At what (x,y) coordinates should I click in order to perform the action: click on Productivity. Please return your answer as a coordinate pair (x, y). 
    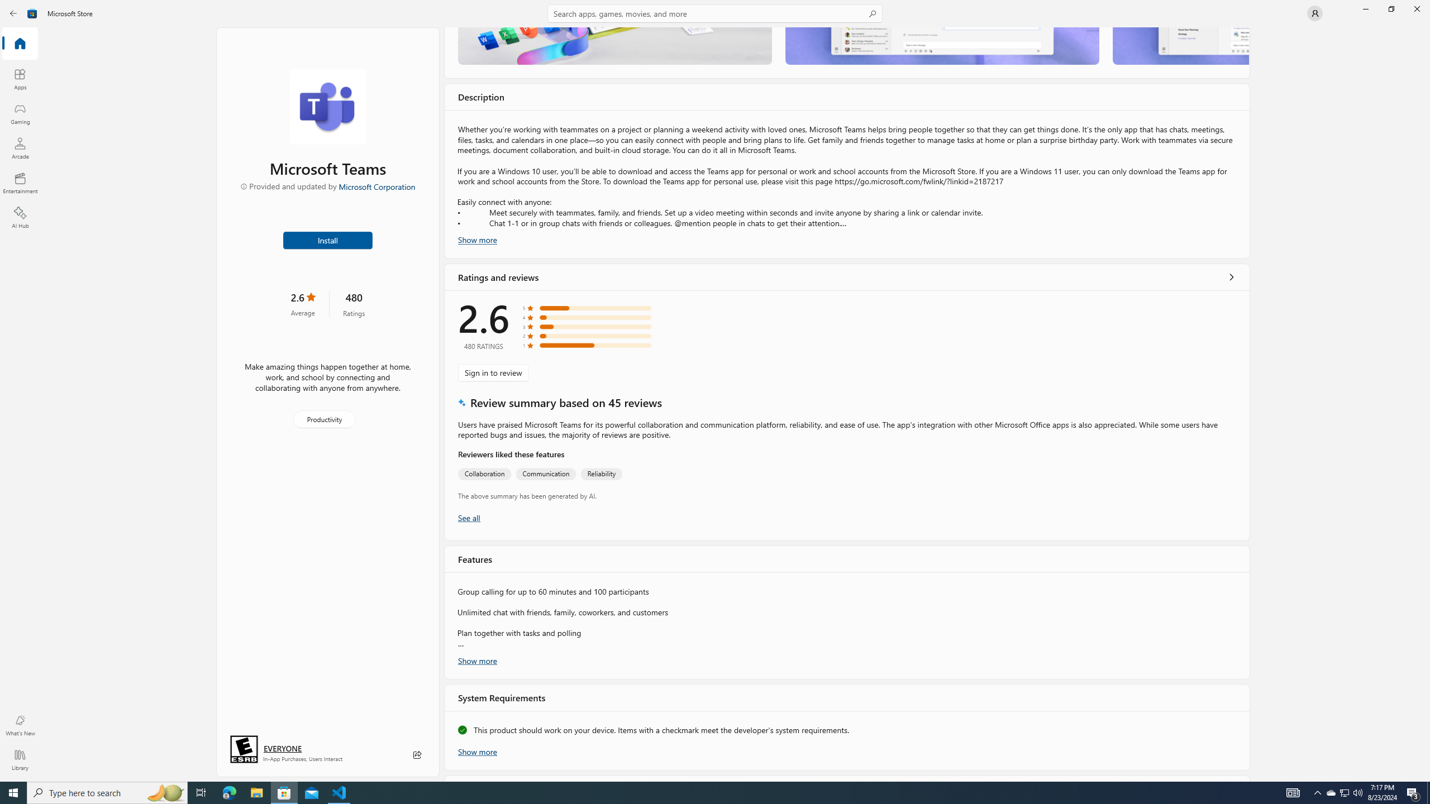
    Looking at the image, I should click on (323, 419).